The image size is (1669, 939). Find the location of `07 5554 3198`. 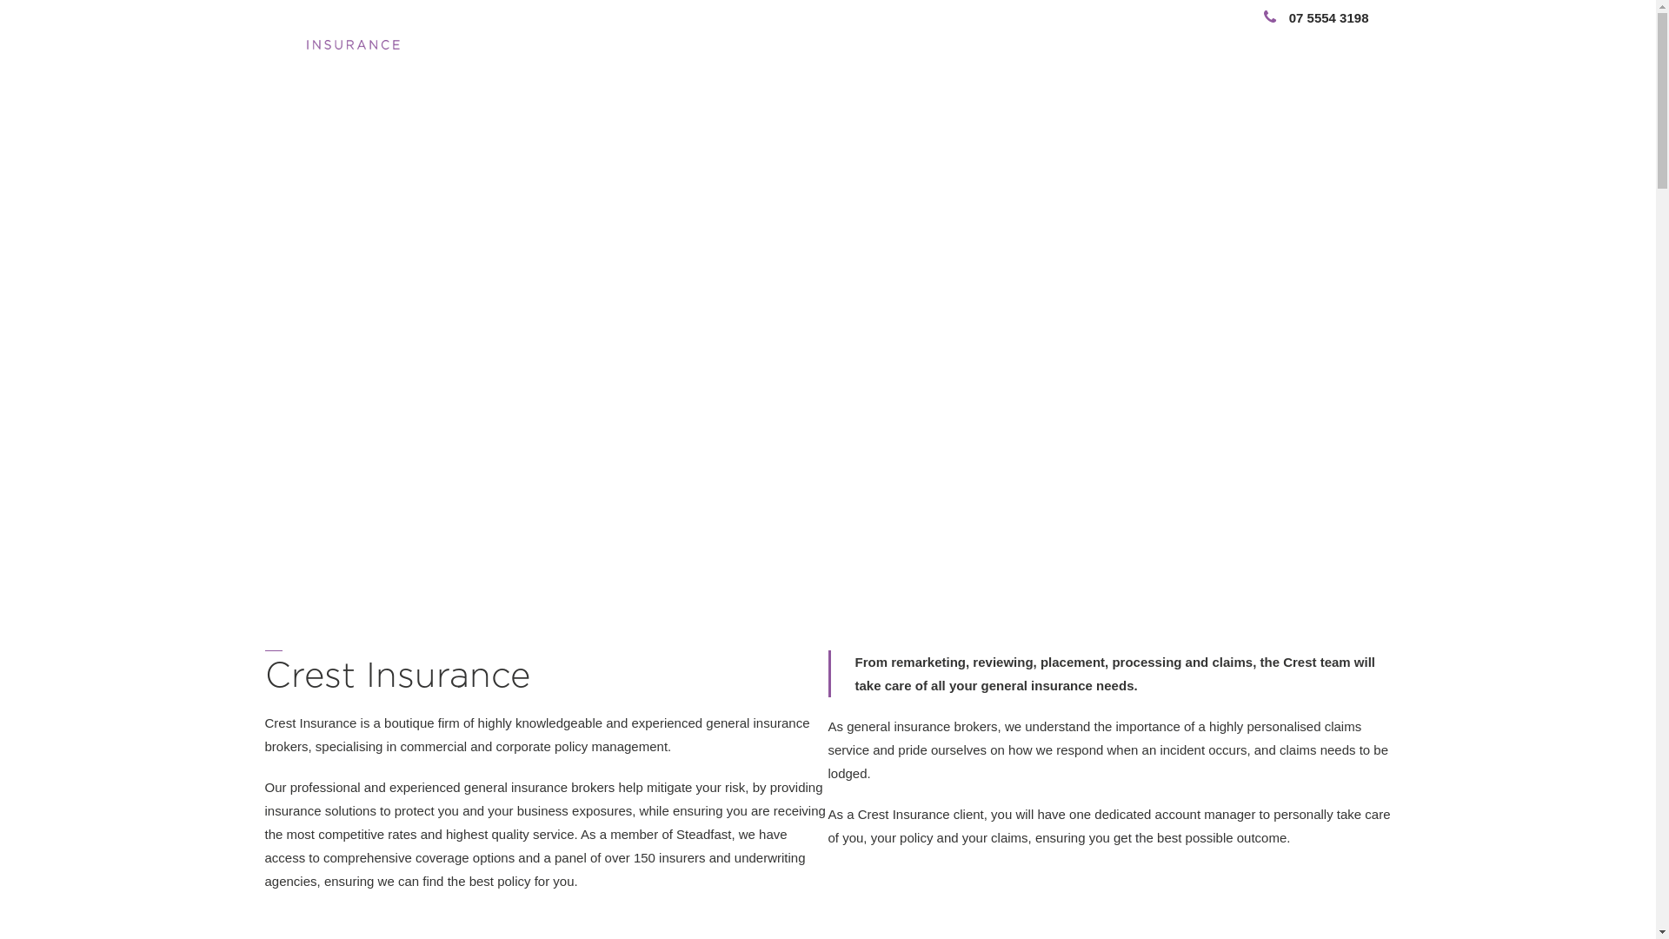

07 5554 3198 is located at coordinates (1316, 17).